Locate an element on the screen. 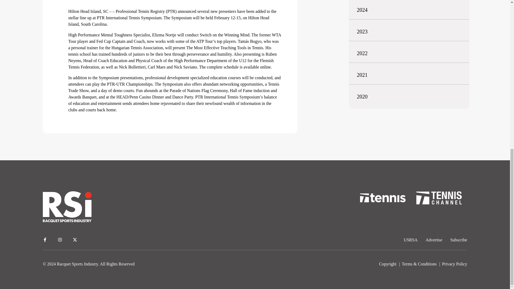 Image resolution: width=514 pixels, height=289 pixels. 2023 is located at coordinates (362, 31).